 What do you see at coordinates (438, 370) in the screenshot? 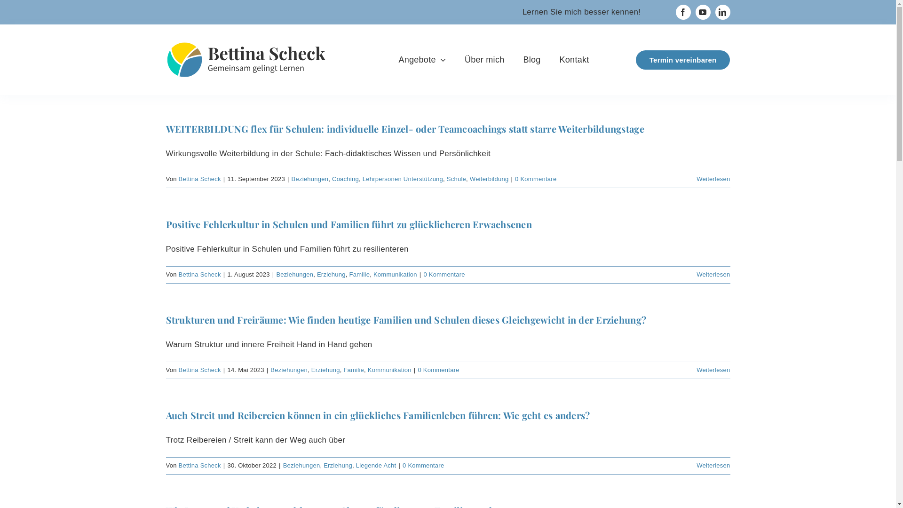
I see `0 Kommentare` at bounding box center [438, 370].